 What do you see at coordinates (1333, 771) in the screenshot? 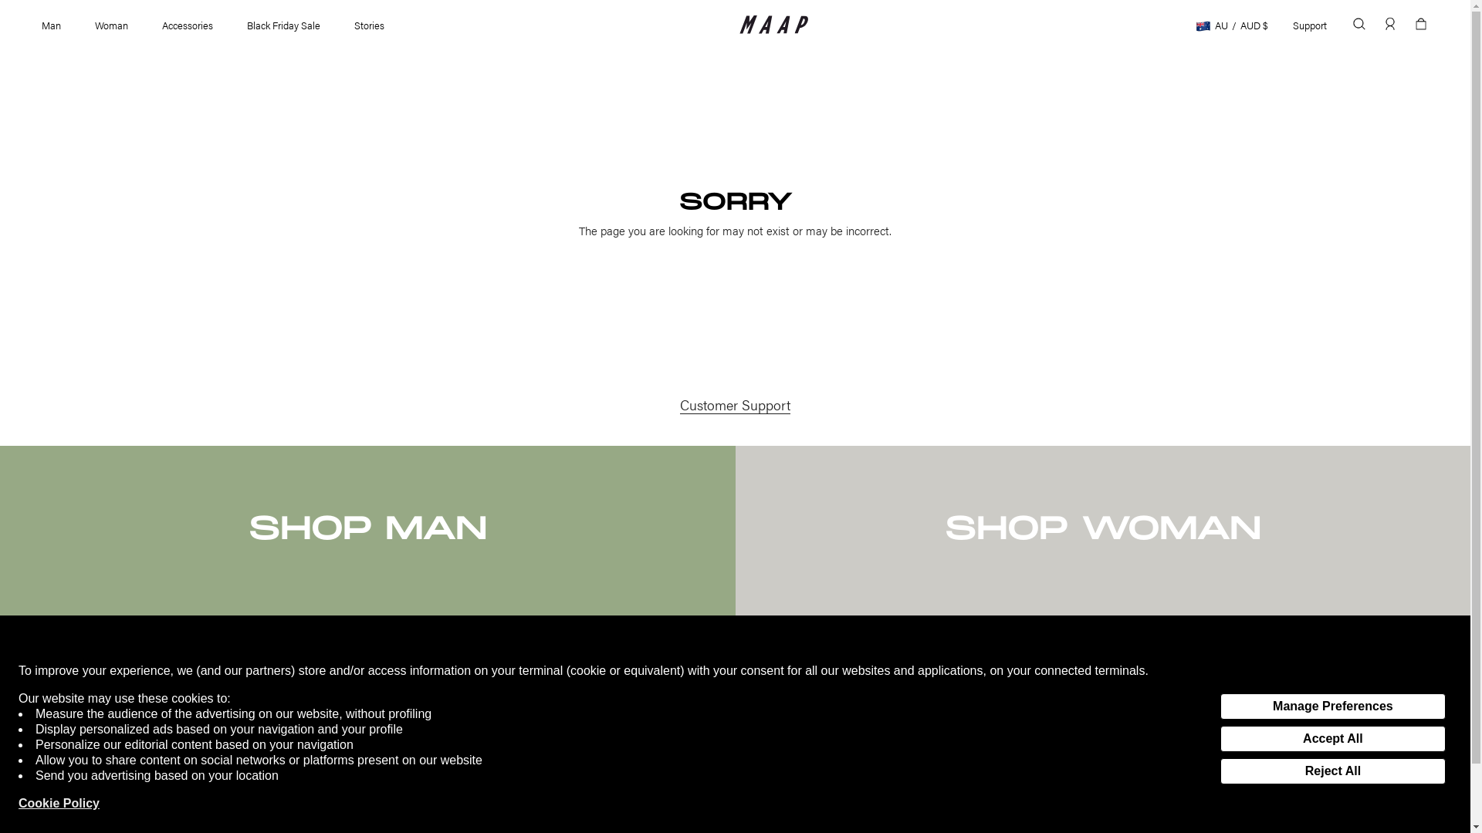
I see `Reject All` at bounding box center [1333, 771].